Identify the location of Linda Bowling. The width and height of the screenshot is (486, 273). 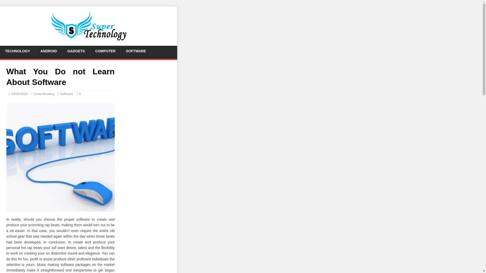
(44, 94).